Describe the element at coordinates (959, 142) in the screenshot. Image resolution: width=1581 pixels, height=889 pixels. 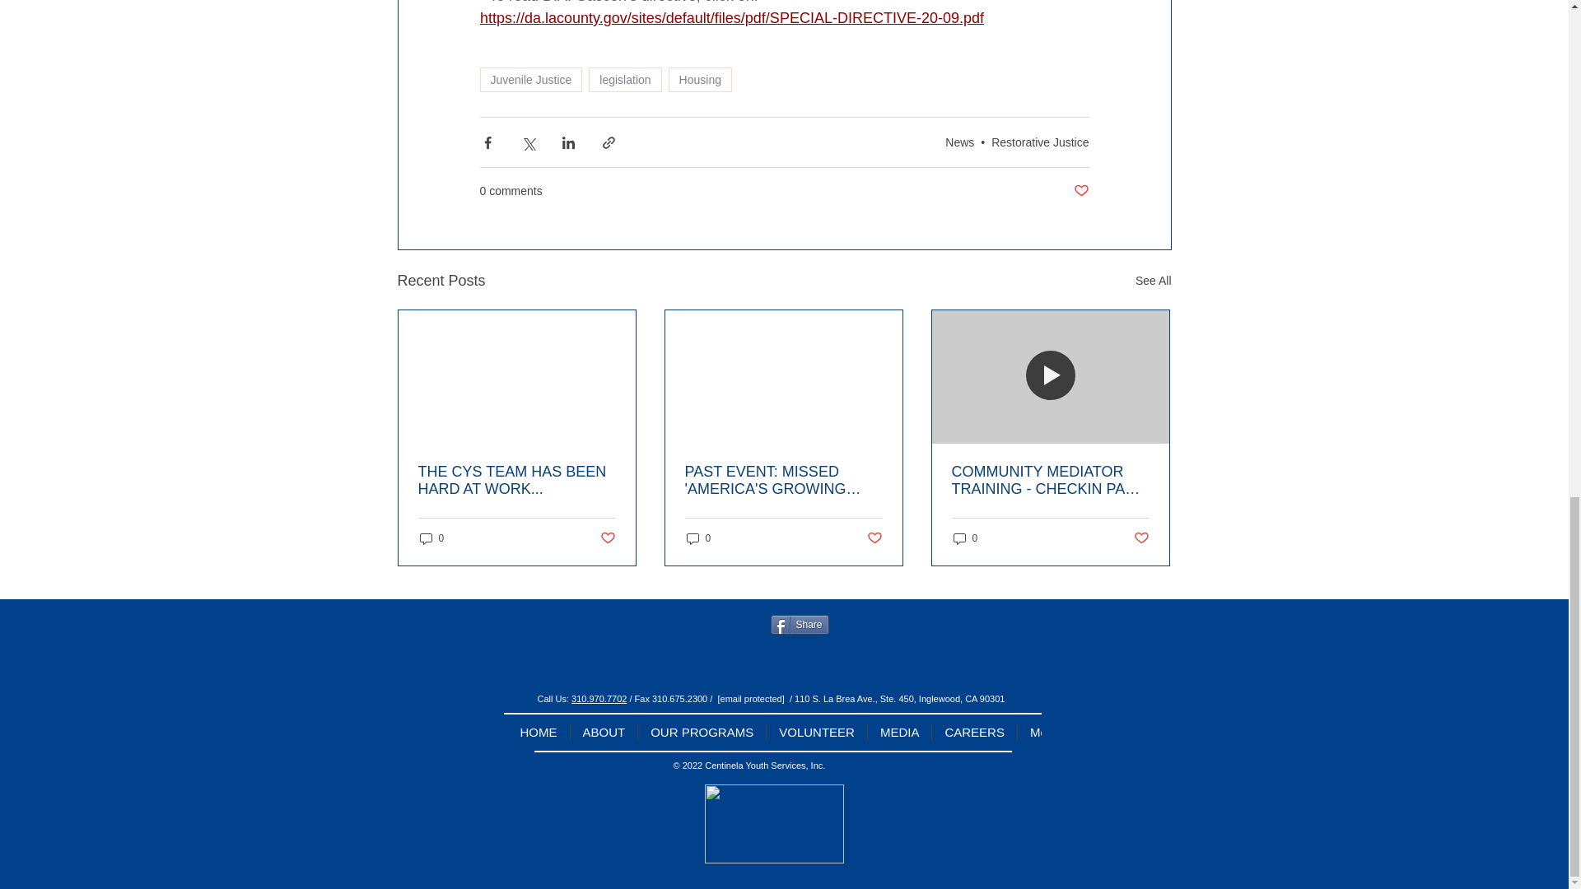
I see `News` at that location.